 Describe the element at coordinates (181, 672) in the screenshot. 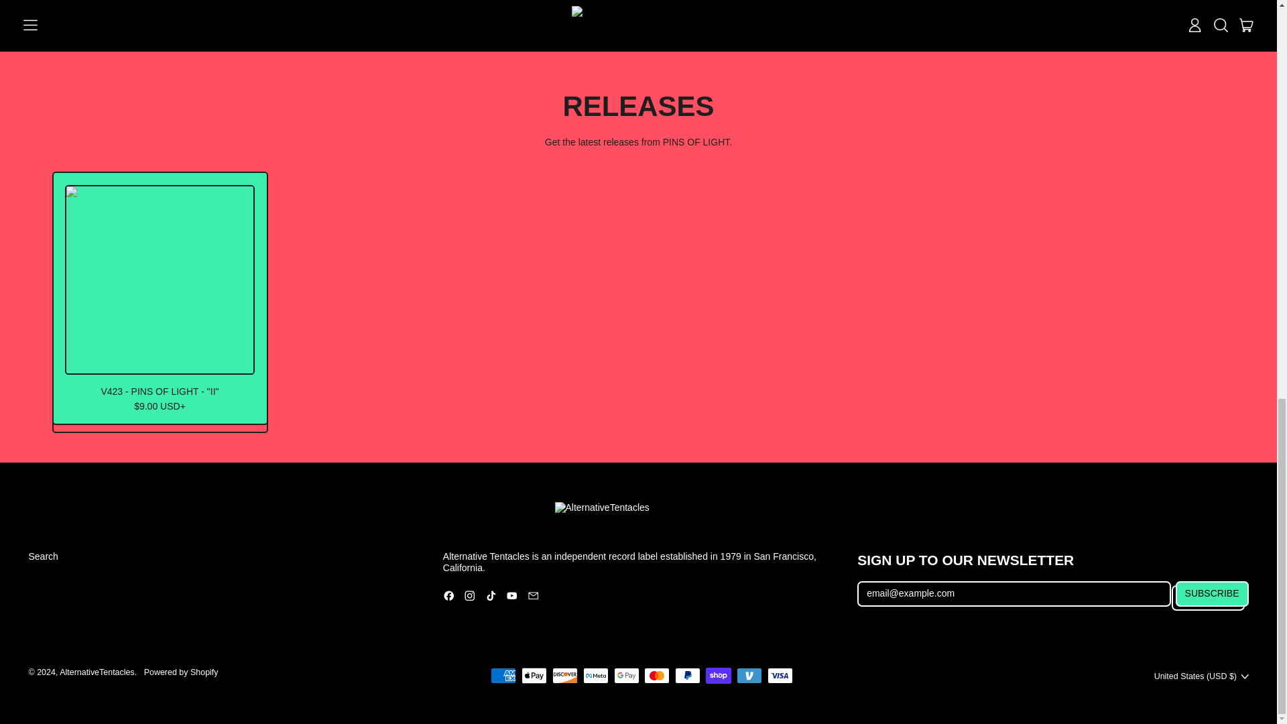

I see `Powered by Shopify` at that location.